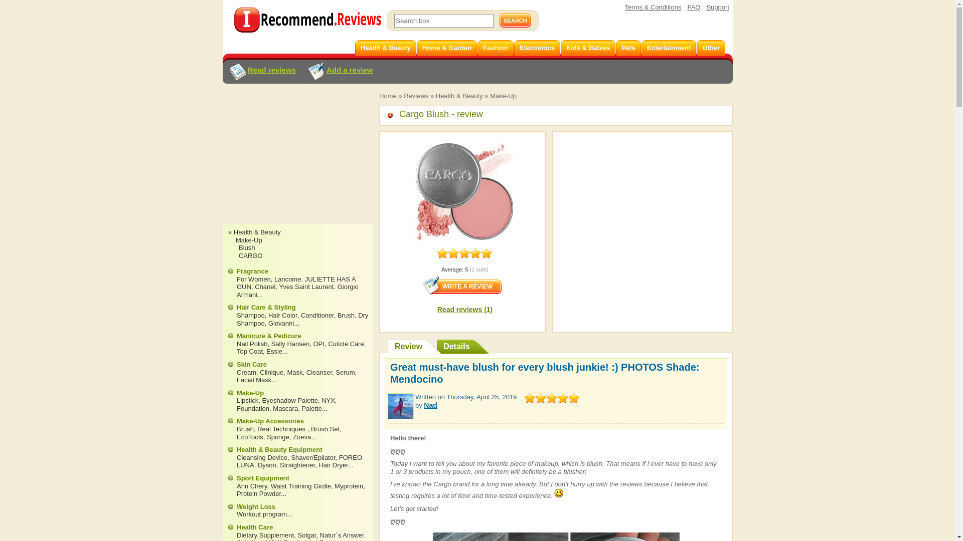 The width and height of the screenshot is (963, 541). Describe the element at coordinates (298, 162) in the screenshot. I see `Advertisement` at that location.